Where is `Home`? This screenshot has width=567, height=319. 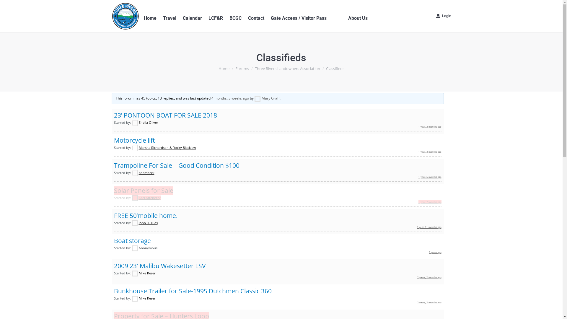 Home is located at coordinates (224, 69).